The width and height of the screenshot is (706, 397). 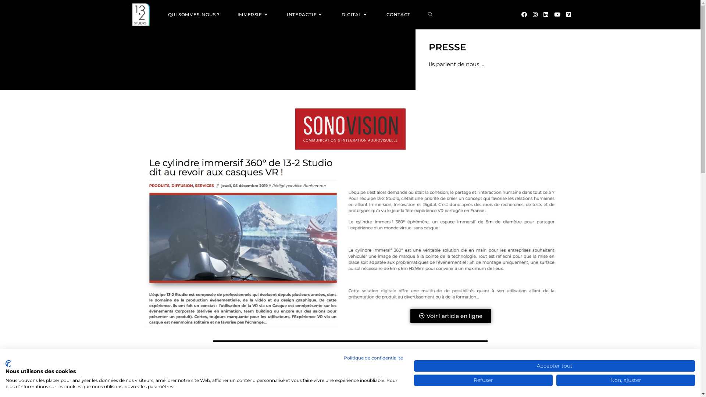 What do you see at coordinates (305, 15) in the screenshot?
I see `INTERACTIF` at bounding box center [305, 15].